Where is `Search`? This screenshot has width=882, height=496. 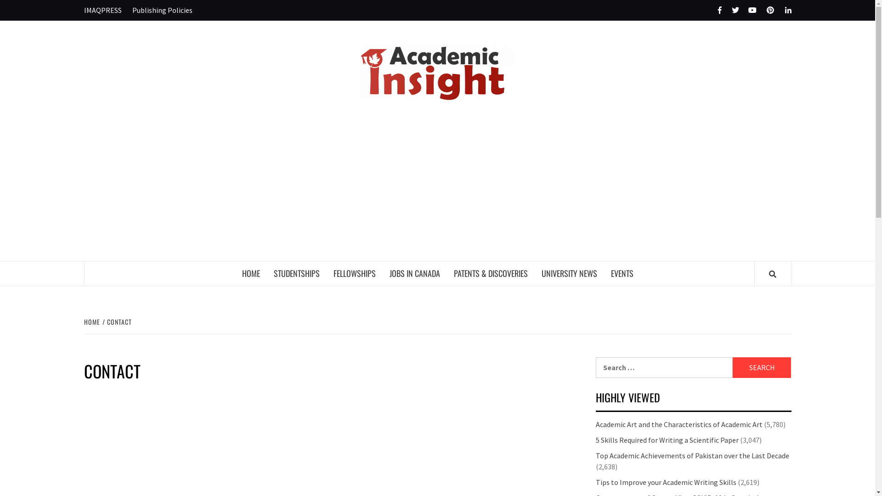
Search is located at coordinates (762, 367).